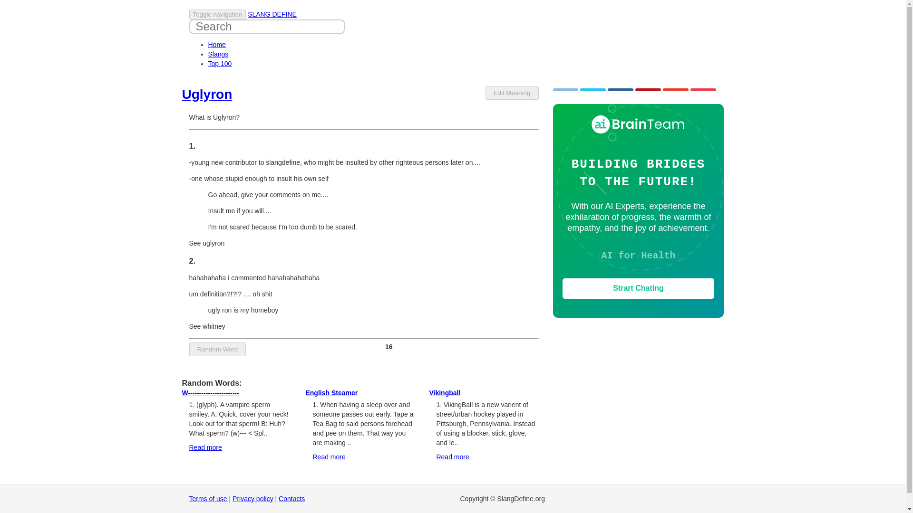  What do you see at coordinates (328, 456) in the screenshot?
I see `Read more` at bounding box center [328, 456].